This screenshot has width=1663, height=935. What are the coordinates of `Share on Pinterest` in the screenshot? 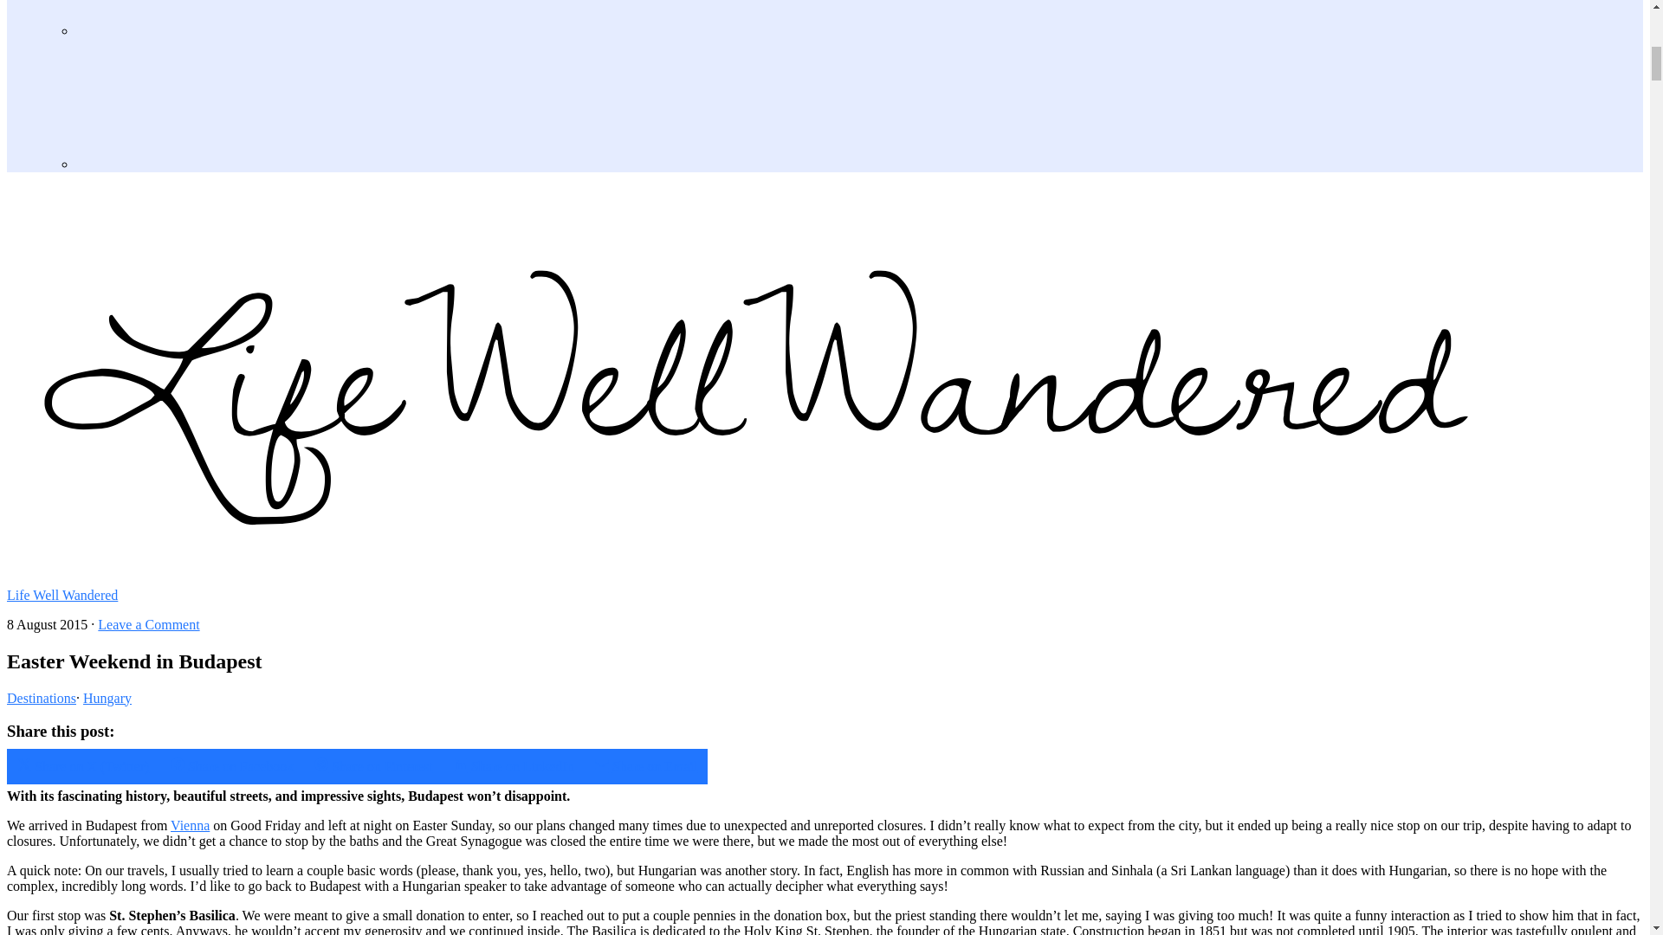 It's located at (372, 767).